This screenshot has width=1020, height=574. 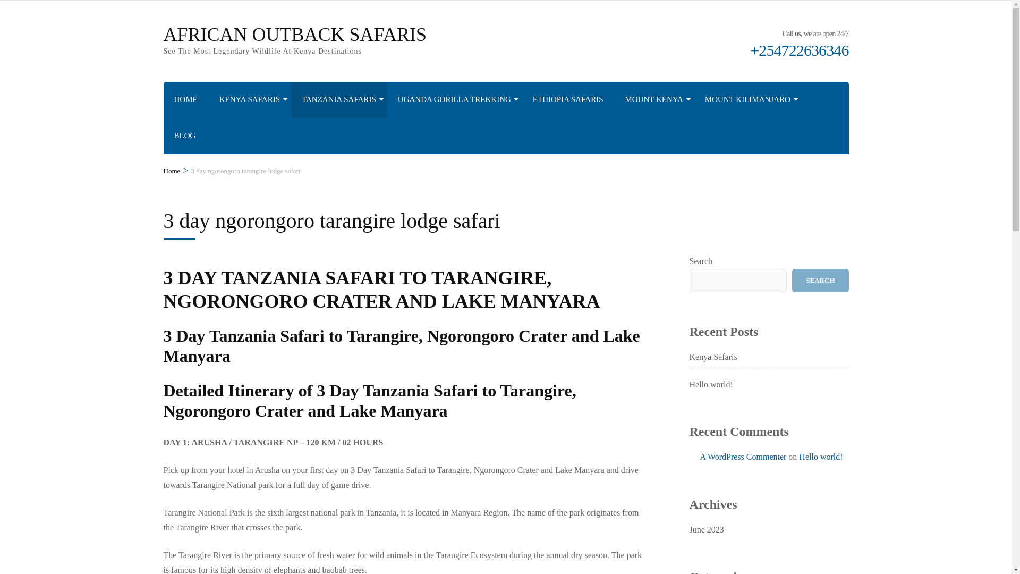 I want to click on MOUNT KENYA, so click(x=654, y=100).